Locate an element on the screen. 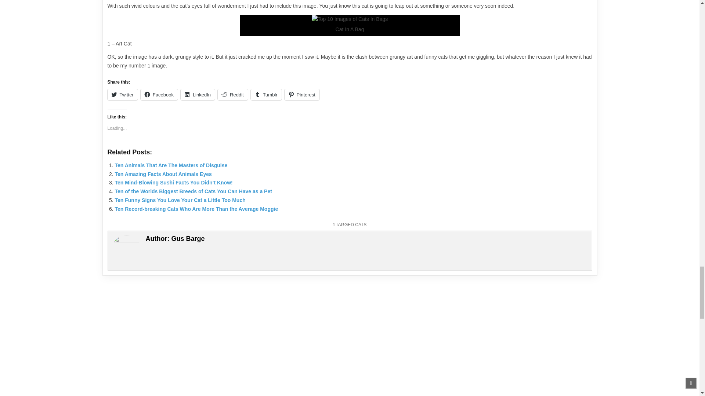 The width and height of the screenshot is (705, 396). Tumblr is located at coordinates (266, 95).